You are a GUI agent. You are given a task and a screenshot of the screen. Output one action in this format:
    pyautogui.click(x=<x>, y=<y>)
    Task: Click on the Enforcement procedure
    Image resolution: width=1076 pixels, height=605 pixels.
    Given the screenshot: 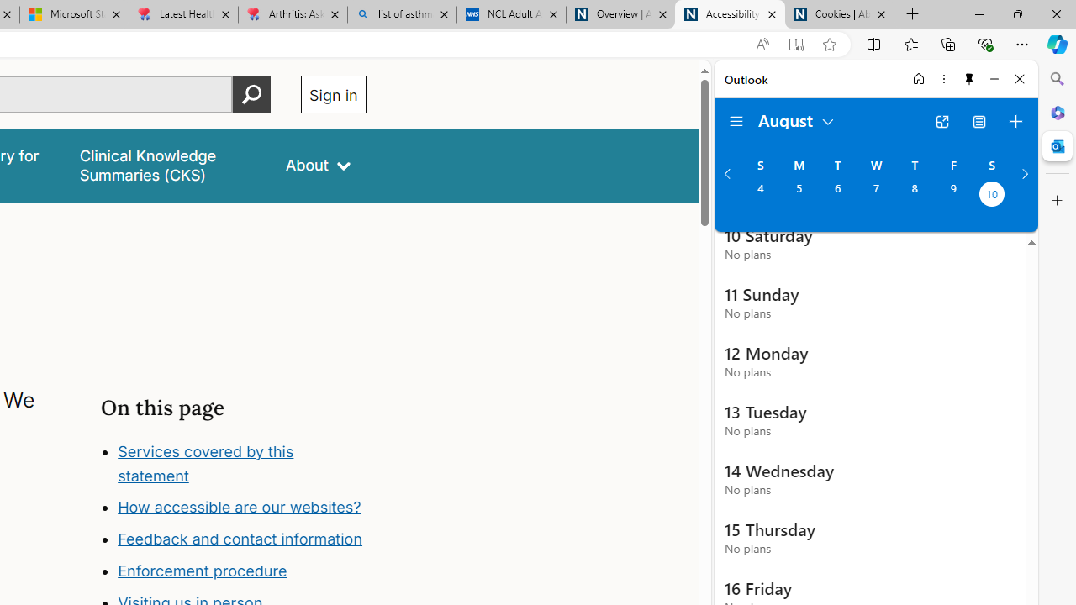 What is the action you would take?
    pyautogui.click(x=242, y=571)
    